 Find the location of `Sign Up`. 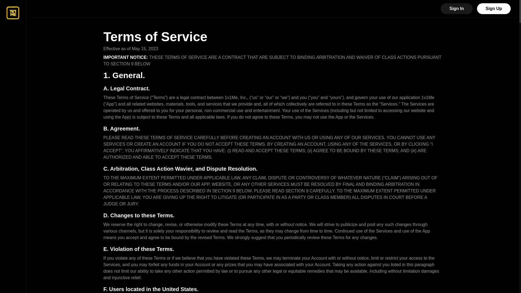

Sign Up is located at coordinates (494, 9).